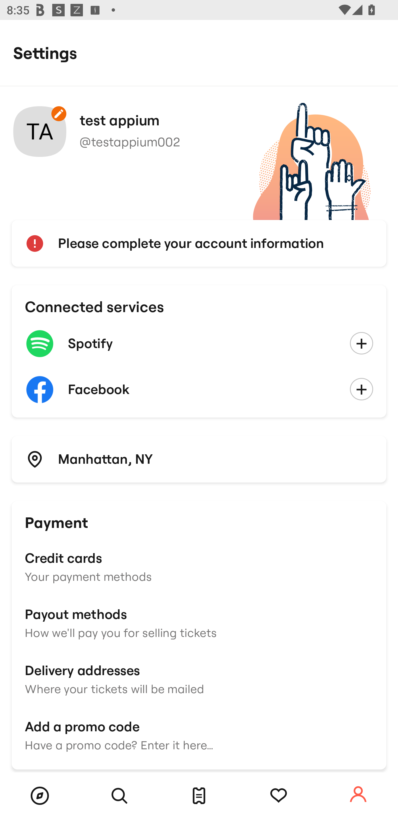 The image size is (398, 819). What do you see at coordinates (199, 390) in the screenshot?
I see `Facebook` at bounding box center [199, 390].